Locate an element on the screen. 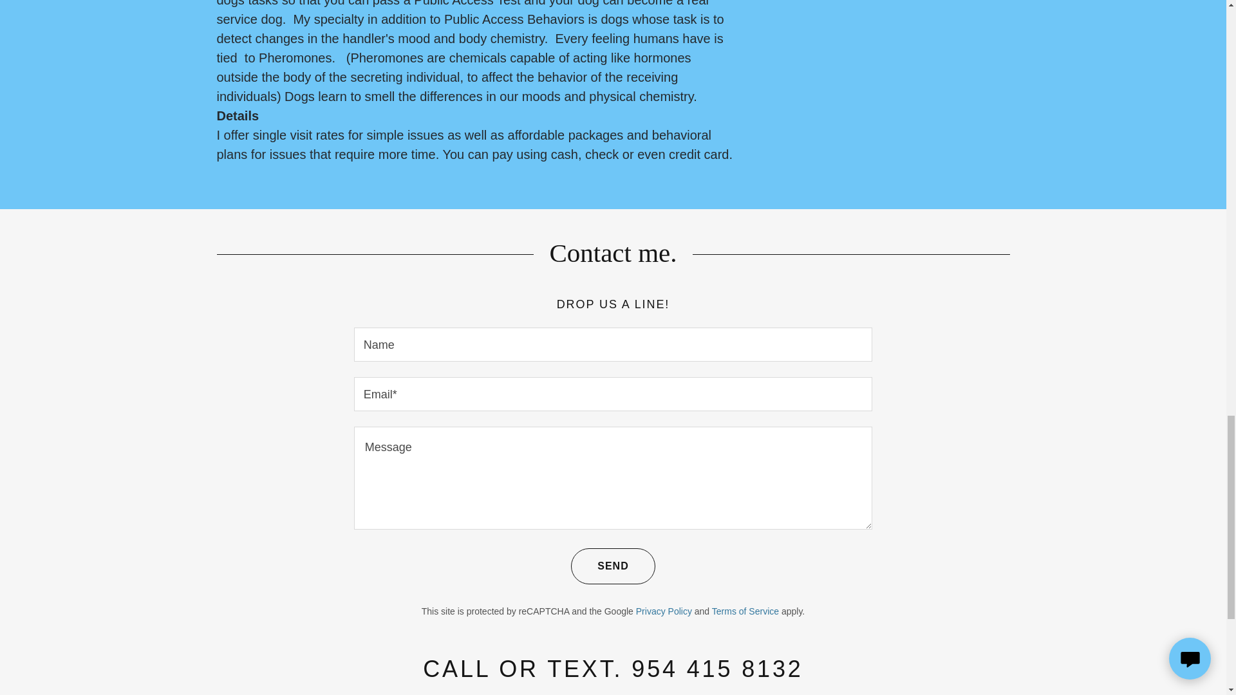 The height and width of the screenshot is (695, 1236). Privacy Policy is located at coordinates (664, 611).